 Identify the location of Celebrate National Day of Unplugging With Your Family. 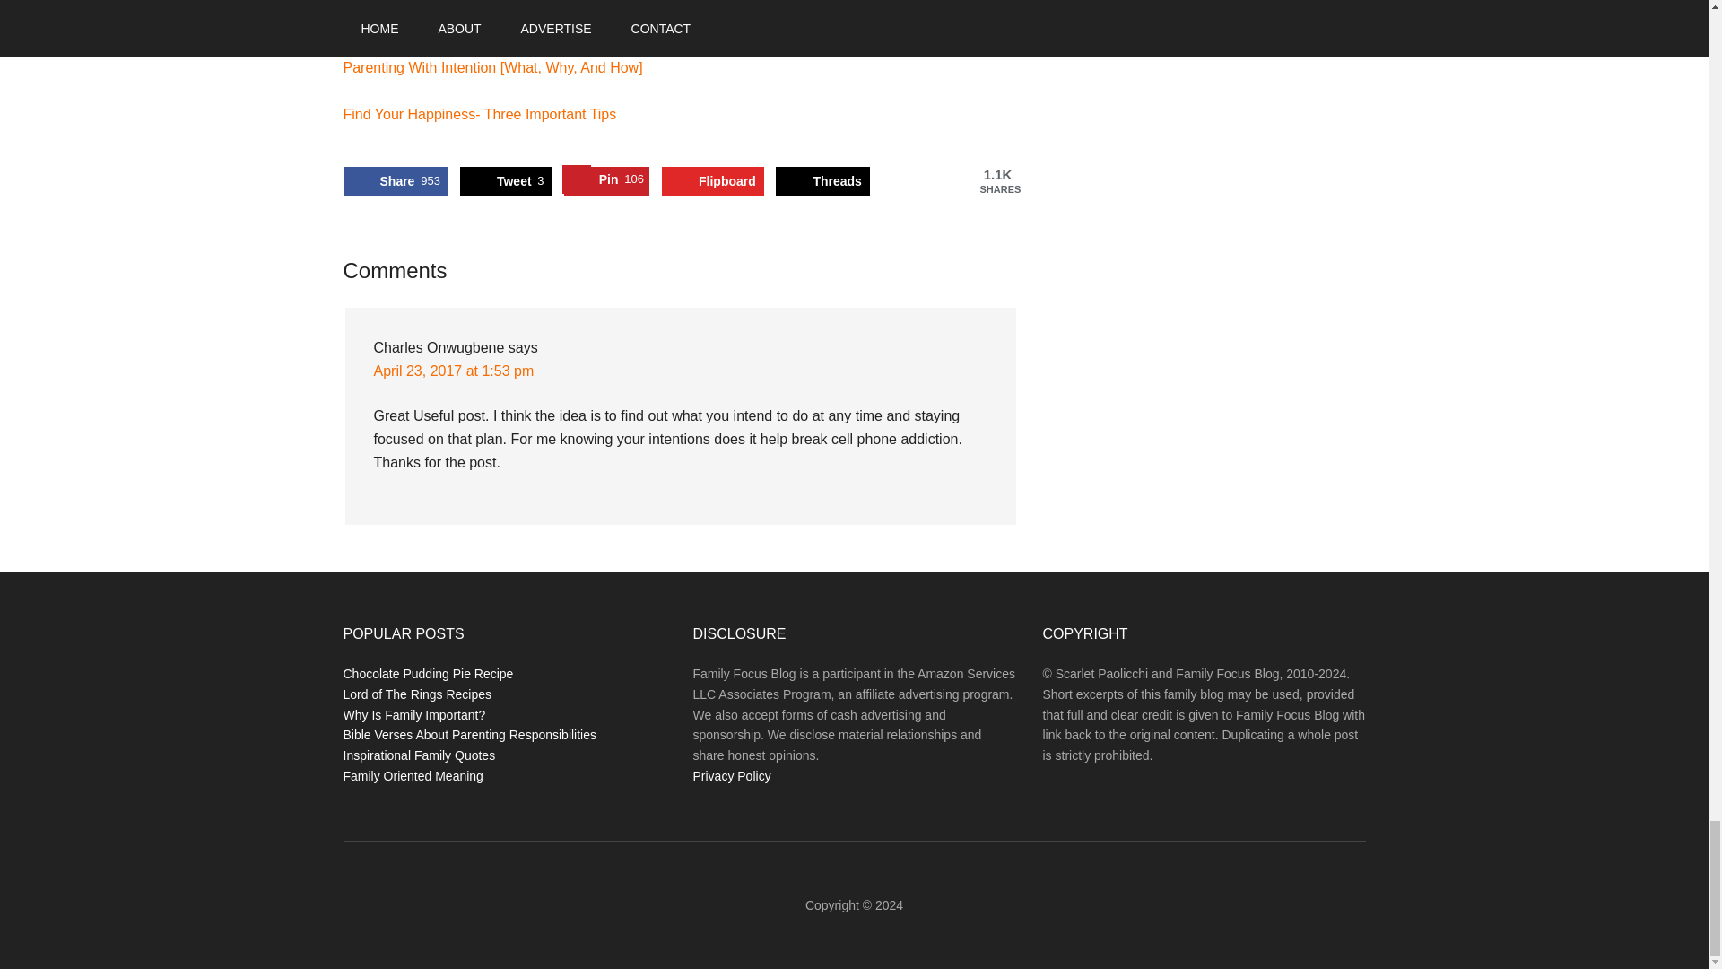
(712, 181).